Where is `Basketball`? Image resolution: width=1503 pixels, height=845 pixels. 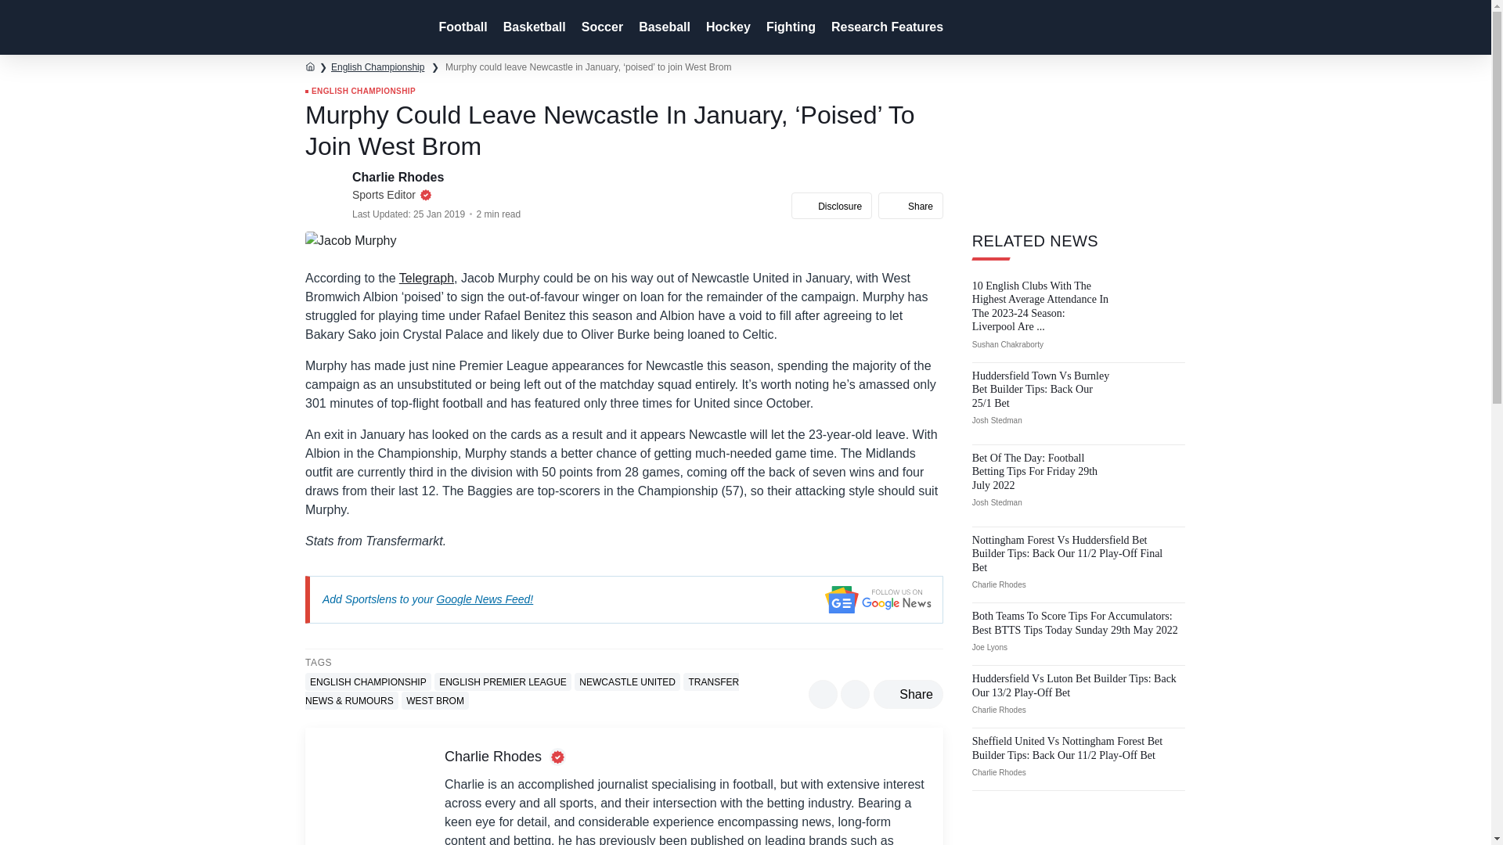 Basketball is located at coordinates (533, 27).